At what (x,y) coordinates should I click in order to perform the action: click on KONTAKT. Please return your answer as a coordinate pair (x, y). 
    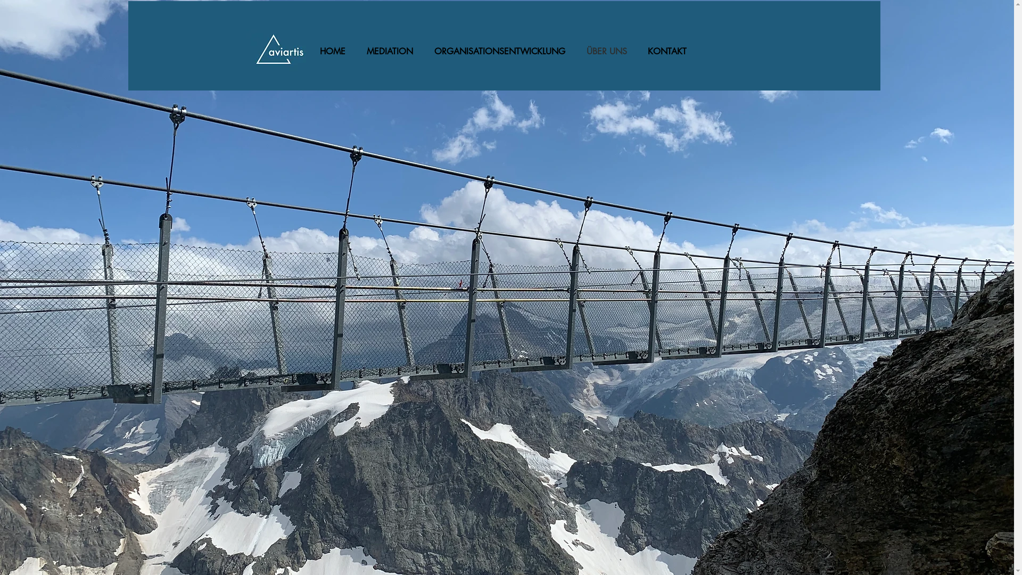
    Looking at the image, I should click on (670, 51).